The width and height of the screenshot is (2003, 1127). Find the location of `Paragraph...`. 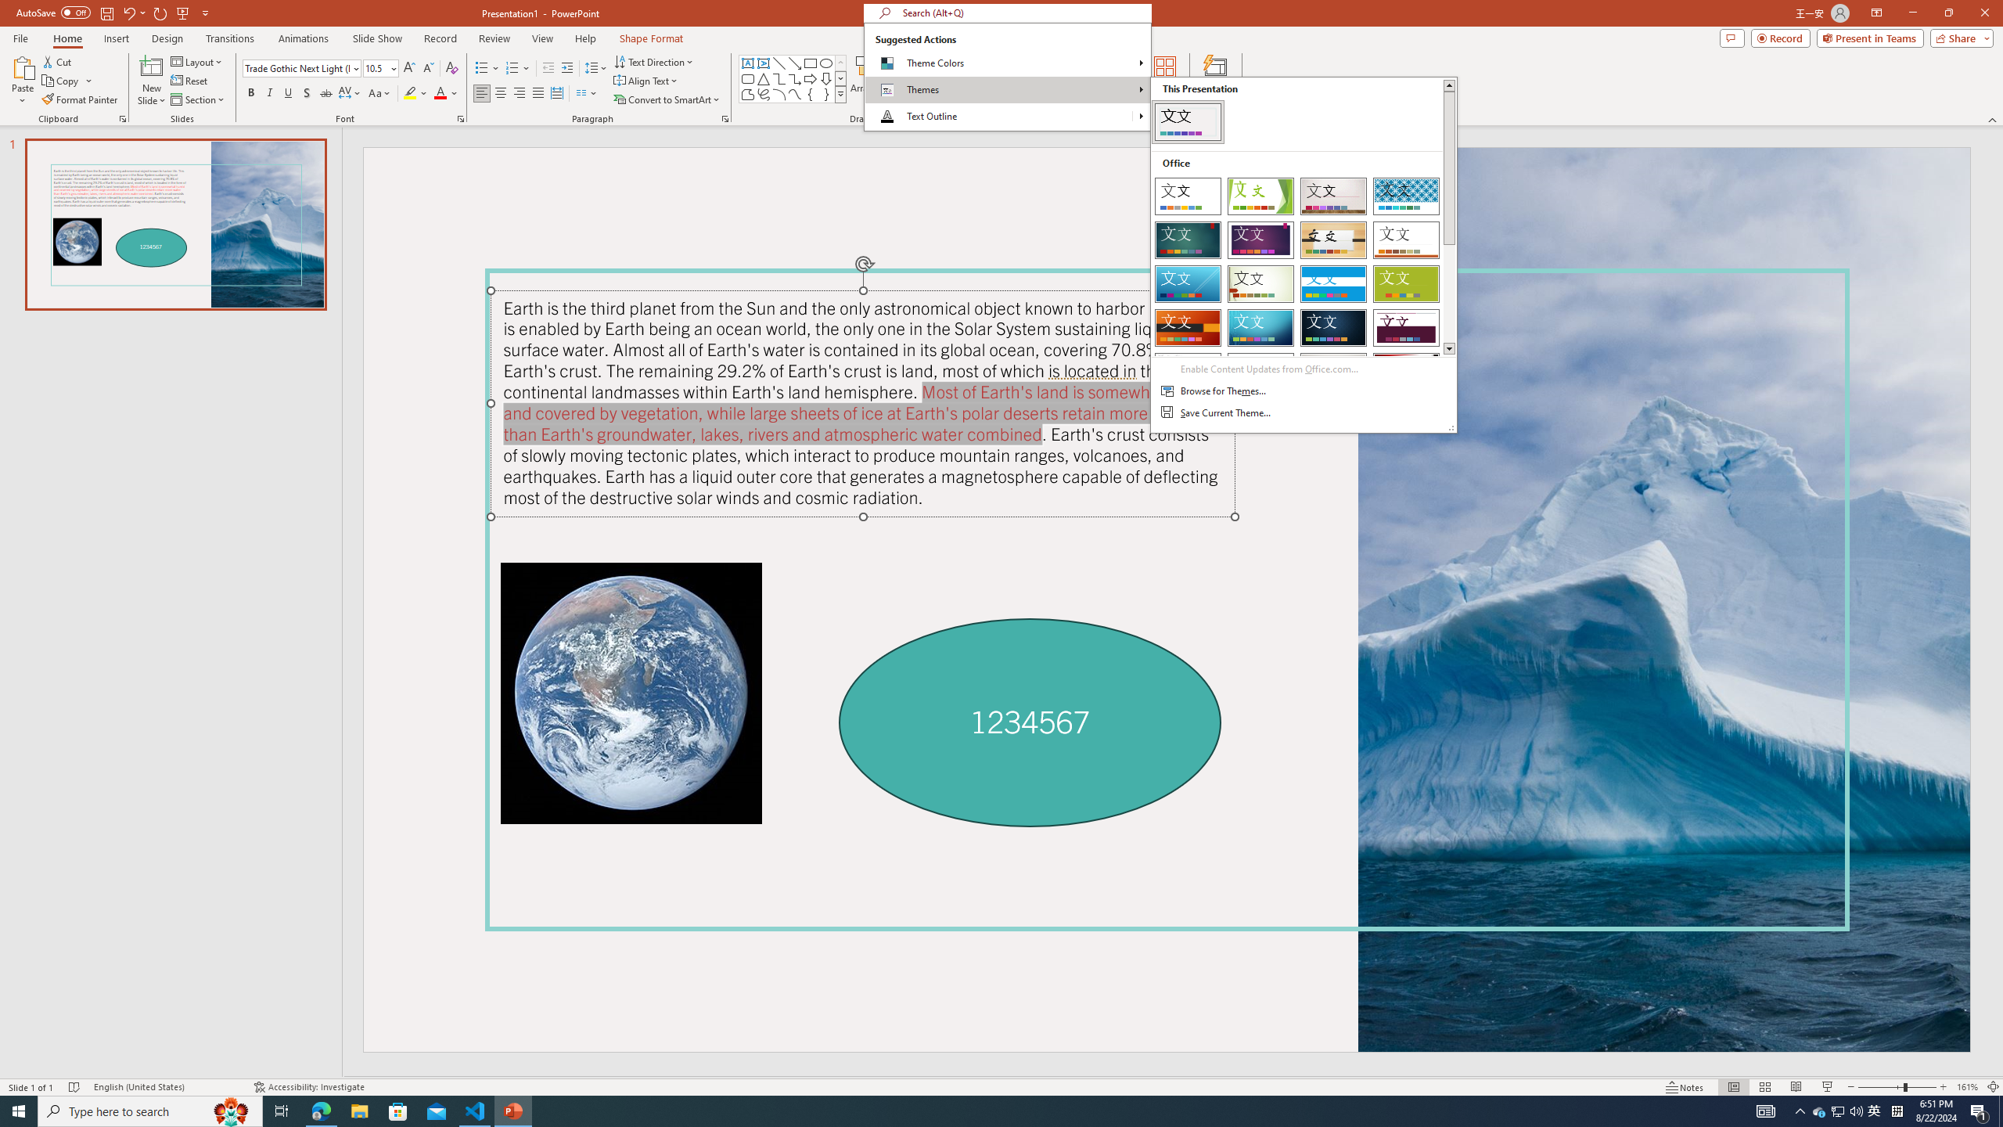

Paragraph... is located at coordinates (725, 119).